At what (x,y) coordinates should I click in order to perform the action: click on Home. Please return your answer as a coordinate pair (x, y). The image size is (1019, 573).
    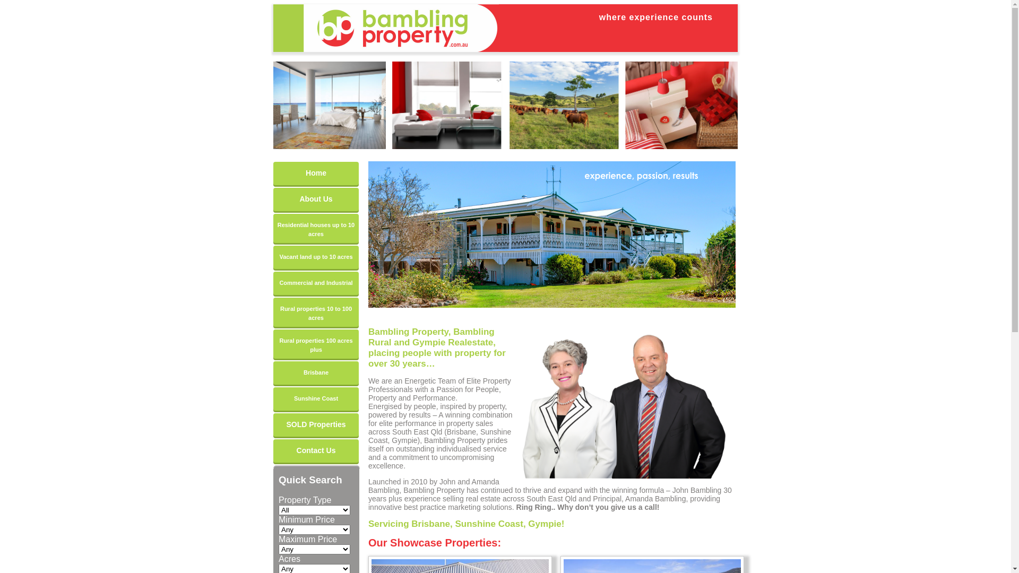
    Looking at the image, I should click on (316, 173).